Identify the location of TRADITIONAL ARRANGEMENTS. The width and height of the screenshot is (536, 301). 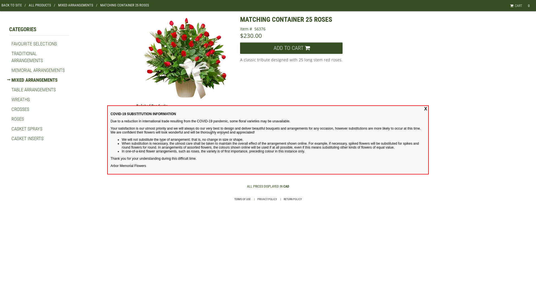
(27, 57).